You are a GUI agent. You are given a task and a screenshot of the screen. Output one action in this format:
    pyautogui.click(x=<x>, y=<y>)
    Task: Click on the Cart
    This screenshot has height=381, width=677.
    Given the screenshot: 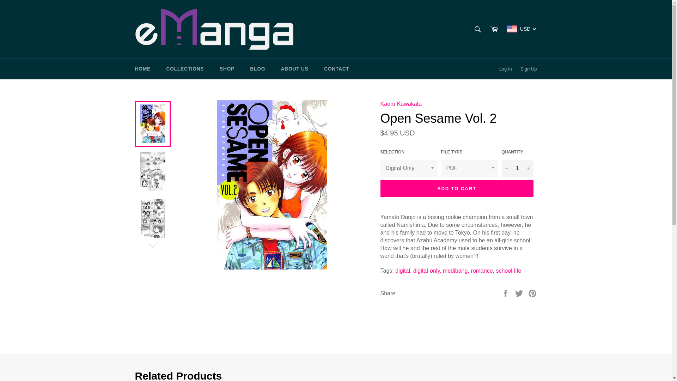 What is the action you would take?
    pyautogui.click(x=494, y=29)
    